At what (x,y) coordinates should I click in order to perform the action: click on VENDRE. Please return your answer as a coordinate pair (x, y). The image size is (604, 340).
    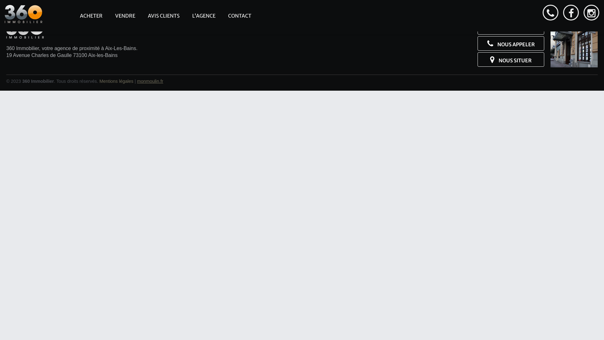
    Looking at the image, I should click on (125, 16).